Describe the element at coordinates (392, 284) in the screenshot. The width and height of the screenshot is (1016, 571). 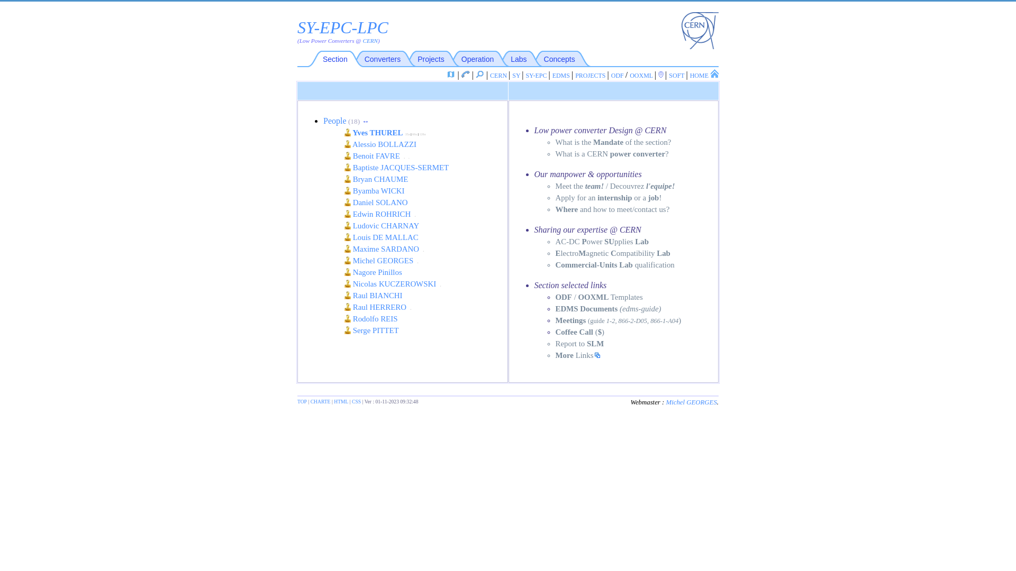
I see `Nicolas KUCZEROWSKI` at that location.